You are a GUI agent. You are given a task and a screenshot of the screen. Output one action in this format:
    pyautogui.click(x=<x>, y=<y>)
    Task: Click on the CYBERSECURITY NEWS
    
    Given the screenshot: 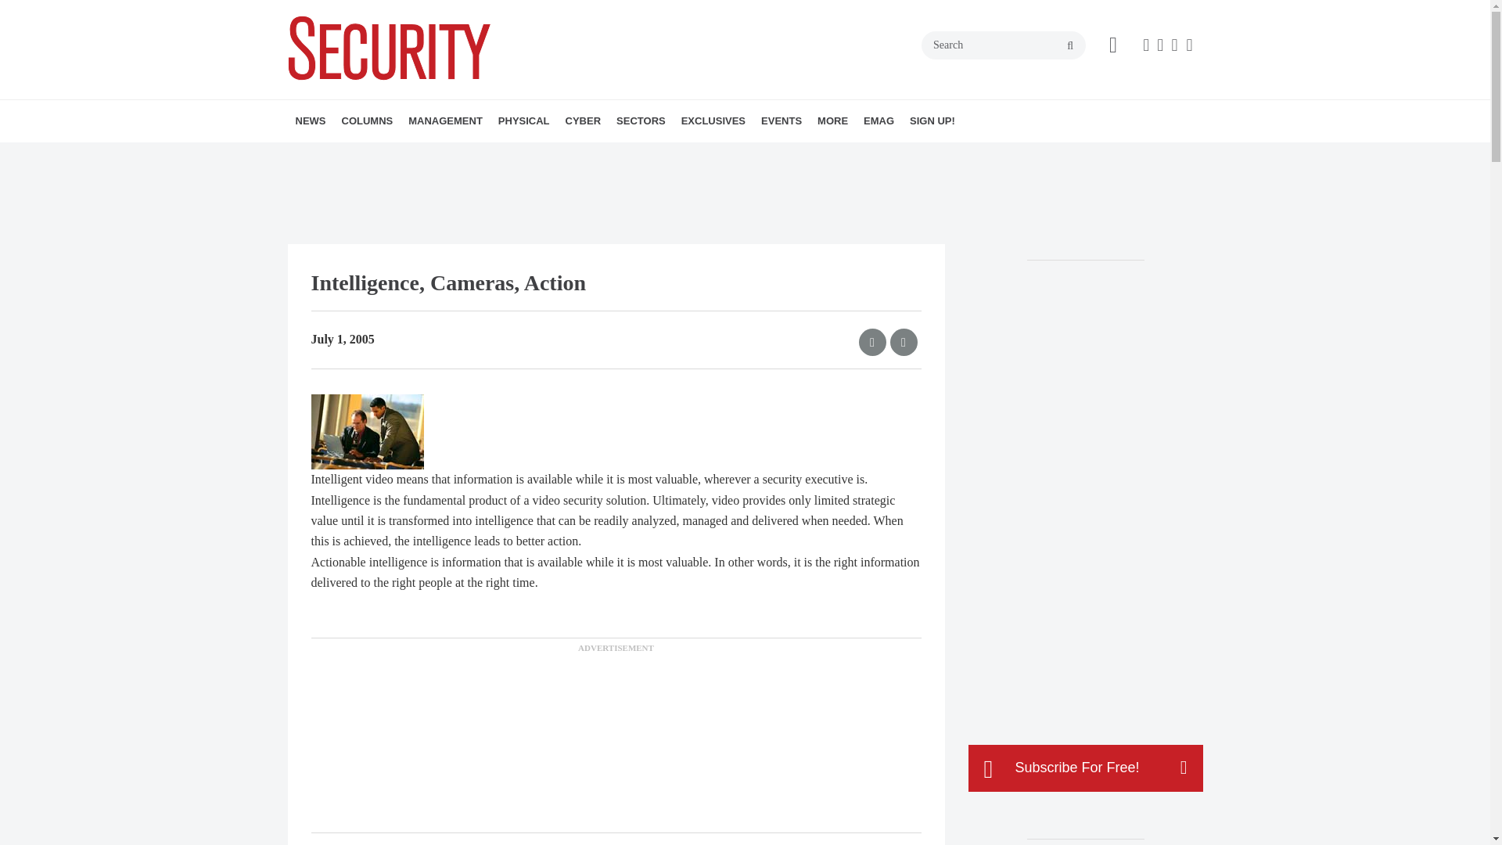 What is the action you would take?
    pyautogui.click(x=656, y=155)
    